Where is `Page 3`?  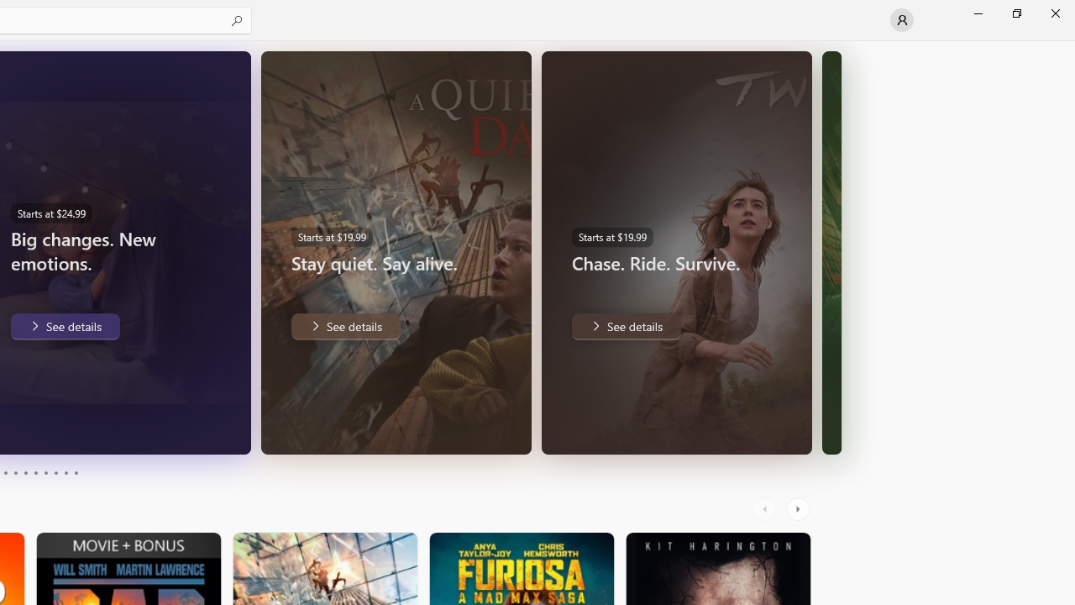
Page 3 is located at coordinates (5, 472).